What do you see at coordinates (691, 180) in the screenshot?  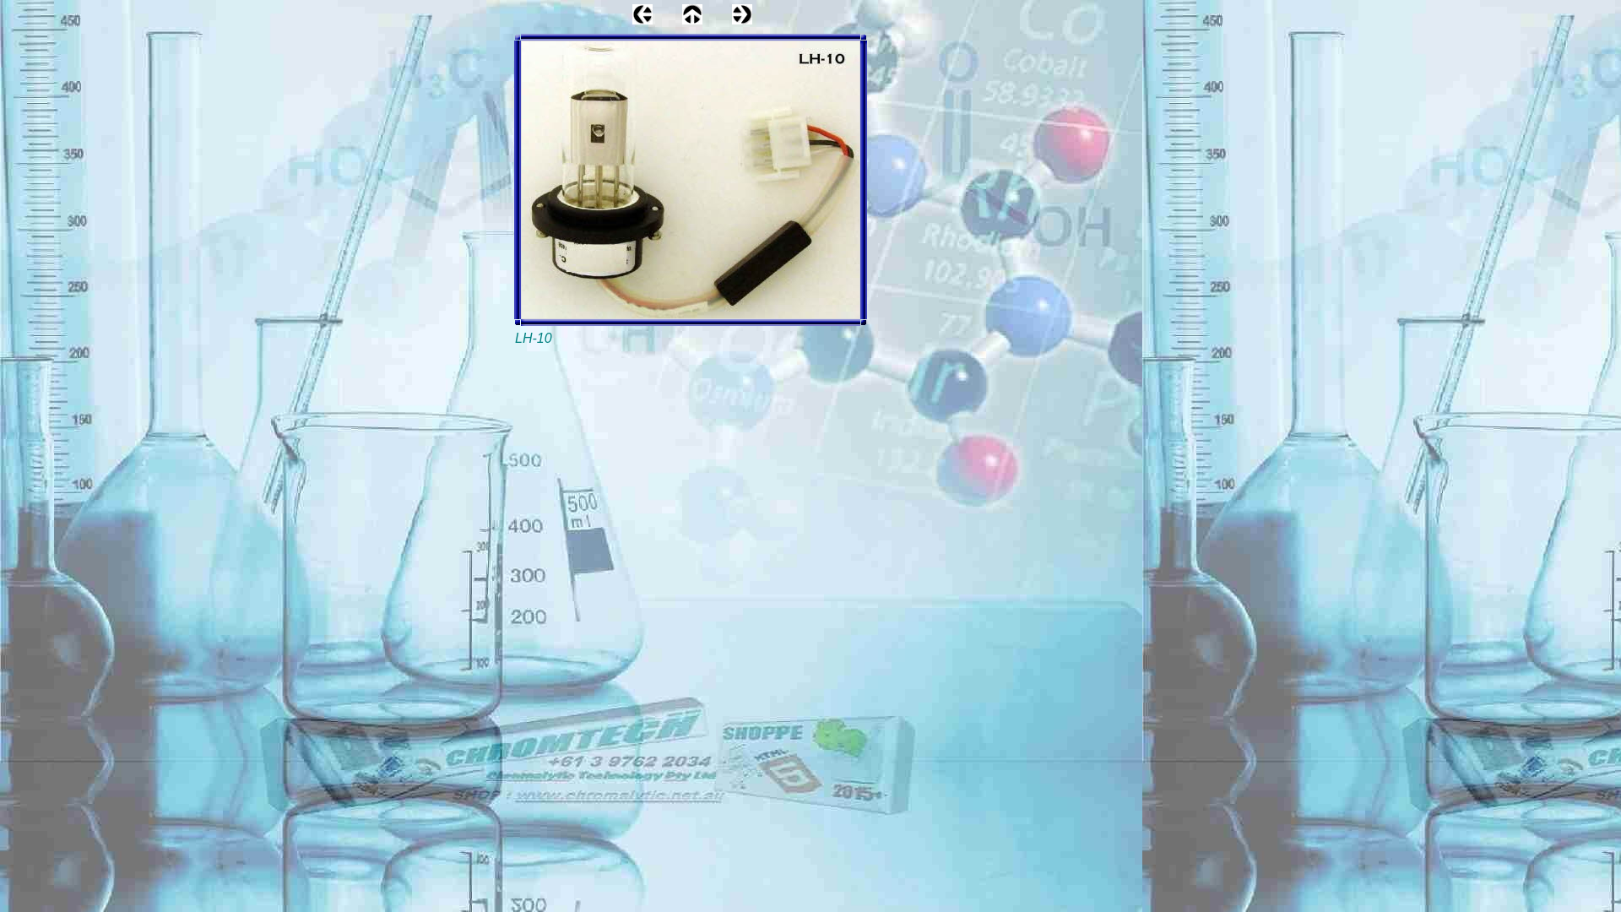 I see `LH-10` at bounding box center [691, 180].